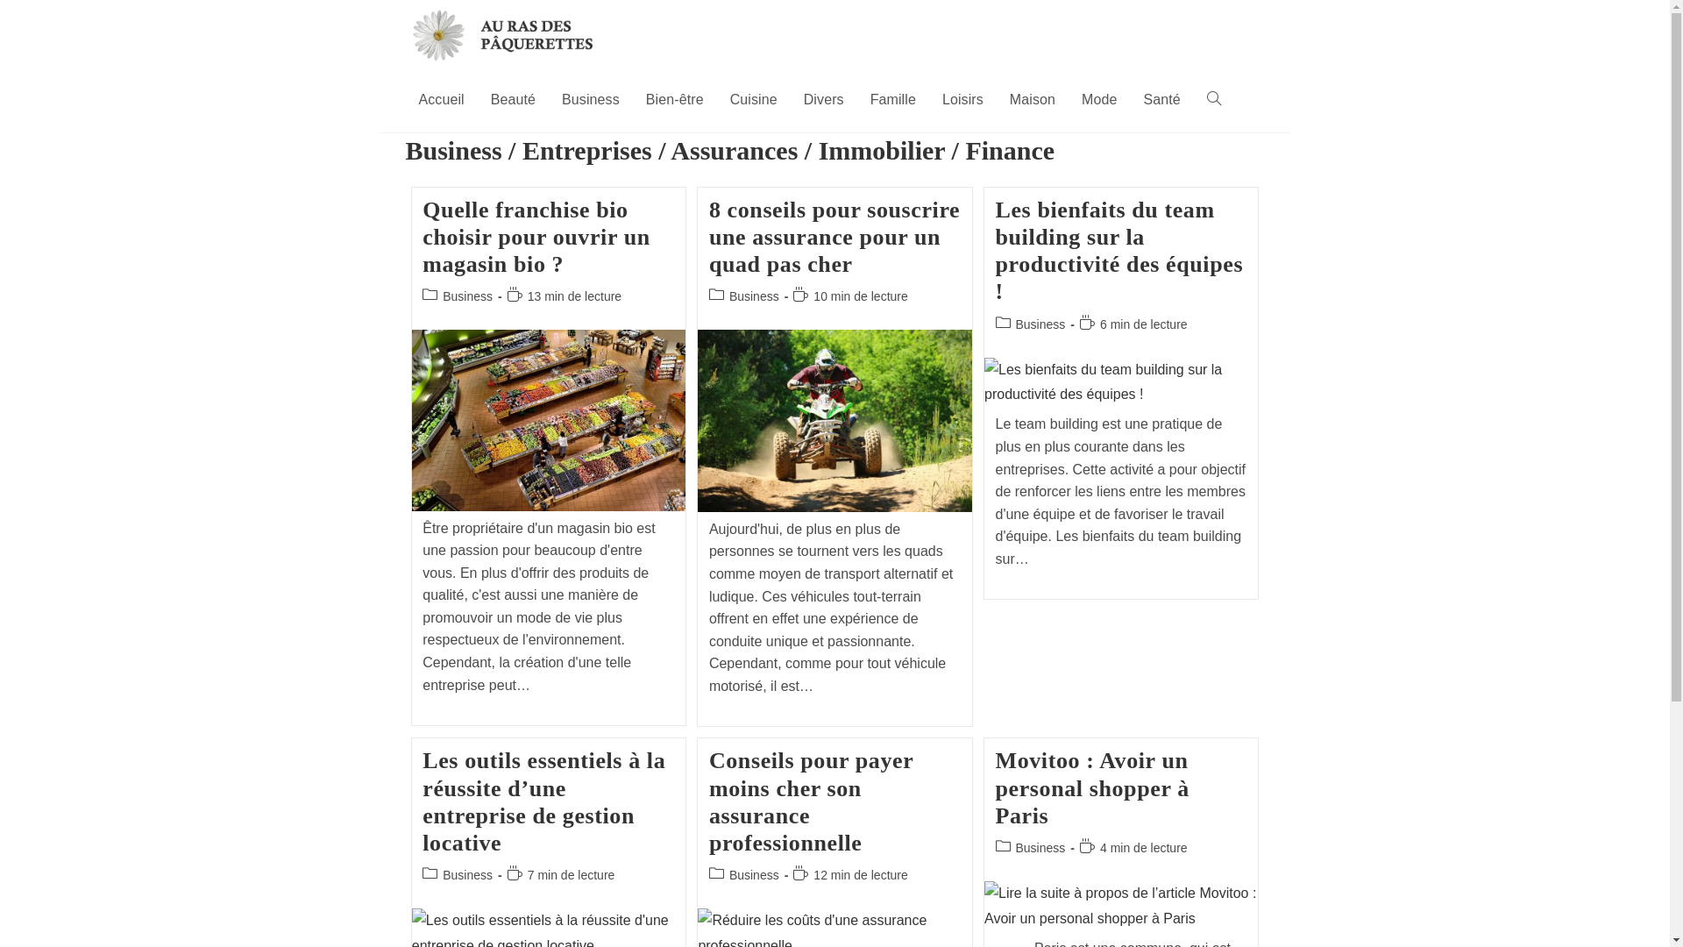 The width and height of the screenshot is (1683, 947). What do you see at coordinates (441, 100) in the screenshot?
I see `Accueil` at bounding box center [441, 100].